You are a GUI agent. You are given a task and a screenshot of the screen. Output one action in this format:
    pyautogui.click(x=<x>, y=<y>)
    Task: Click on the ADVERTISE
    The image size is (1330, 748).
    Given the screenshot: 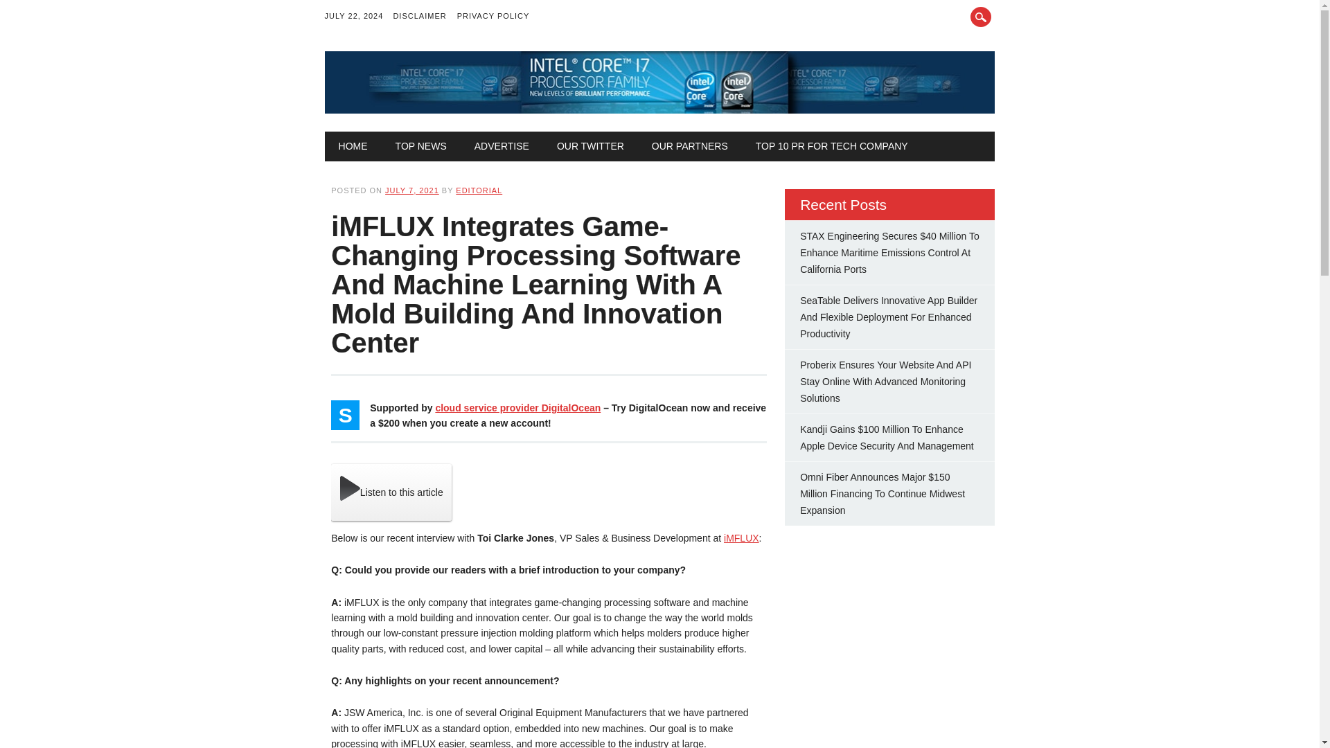 What is the action you would take?
    pyautogui.click(x=502, y=146)
    